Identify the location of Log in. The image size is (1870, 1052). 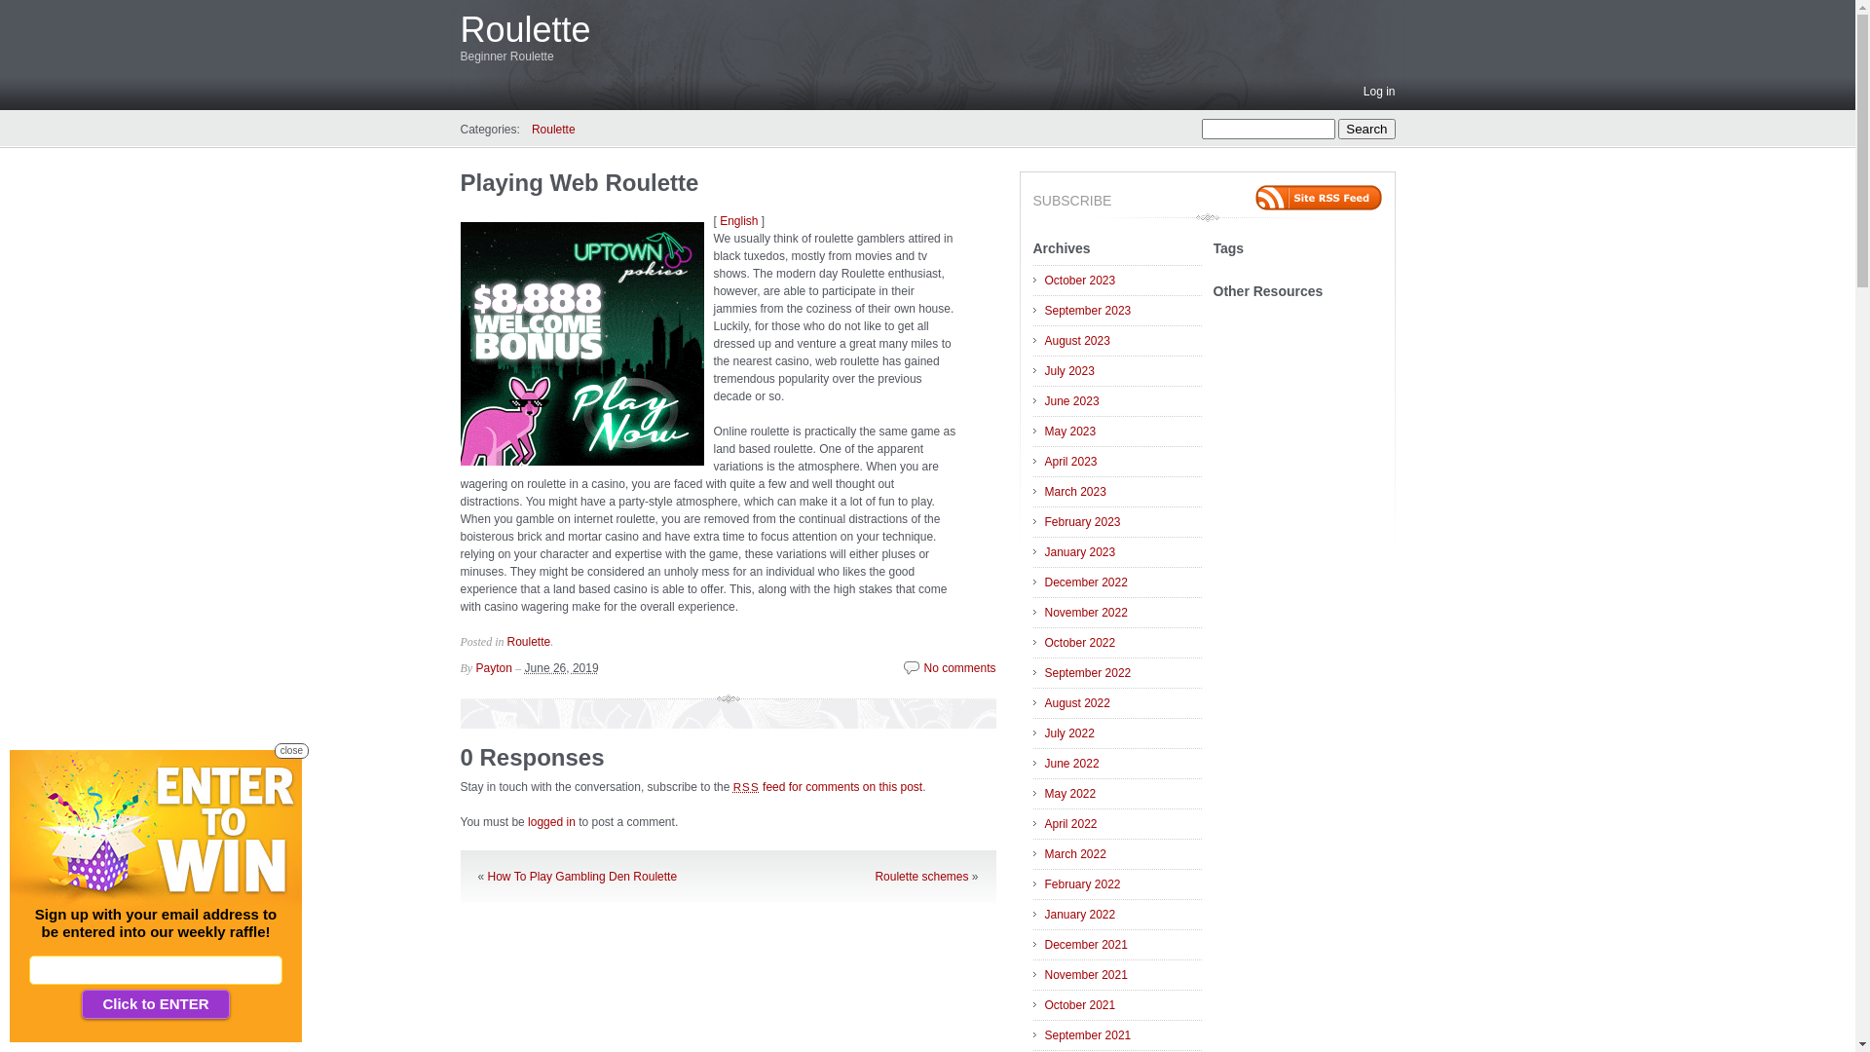
(1379, 92).